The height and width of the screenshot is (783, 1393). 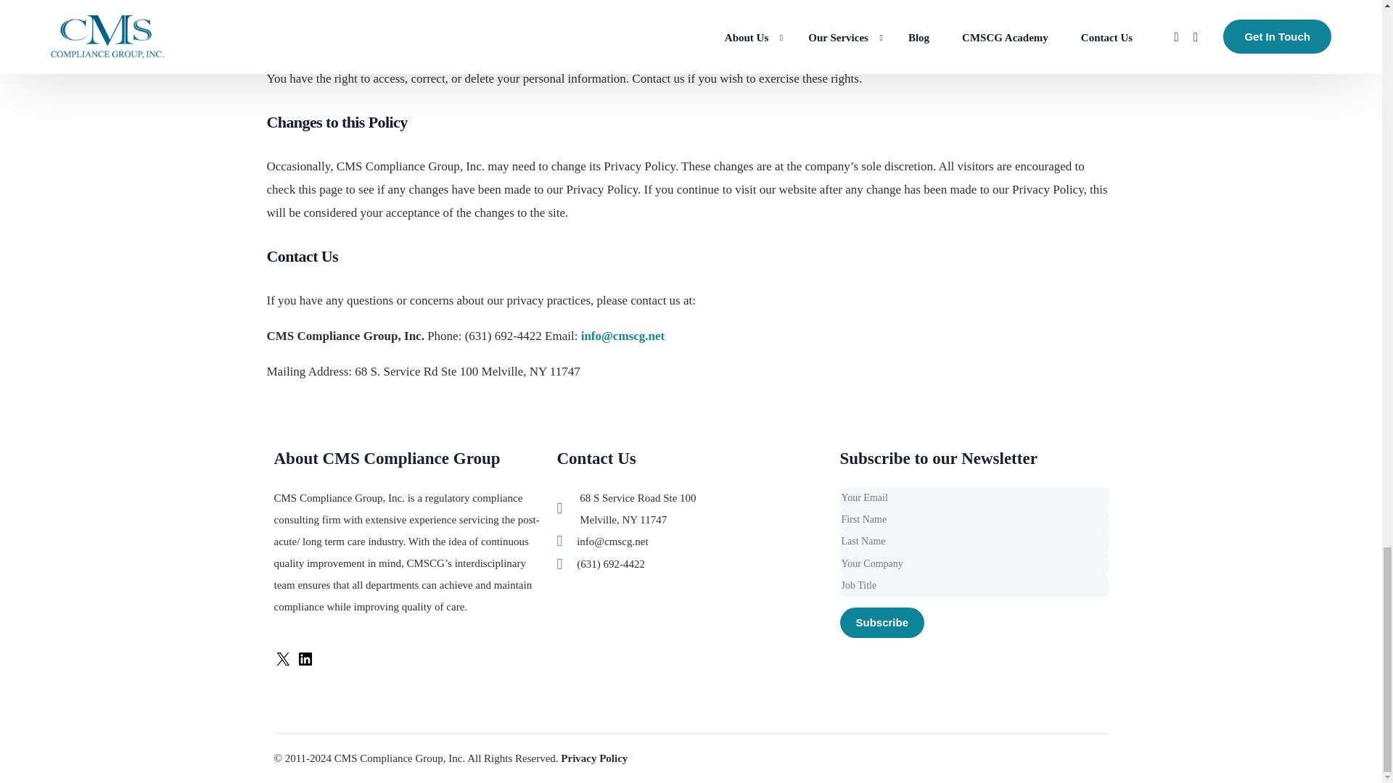 What do you see at coordinates (594, 758) in the screenshot?
I see `Privacy Policy` at bounding box center [594, 758].